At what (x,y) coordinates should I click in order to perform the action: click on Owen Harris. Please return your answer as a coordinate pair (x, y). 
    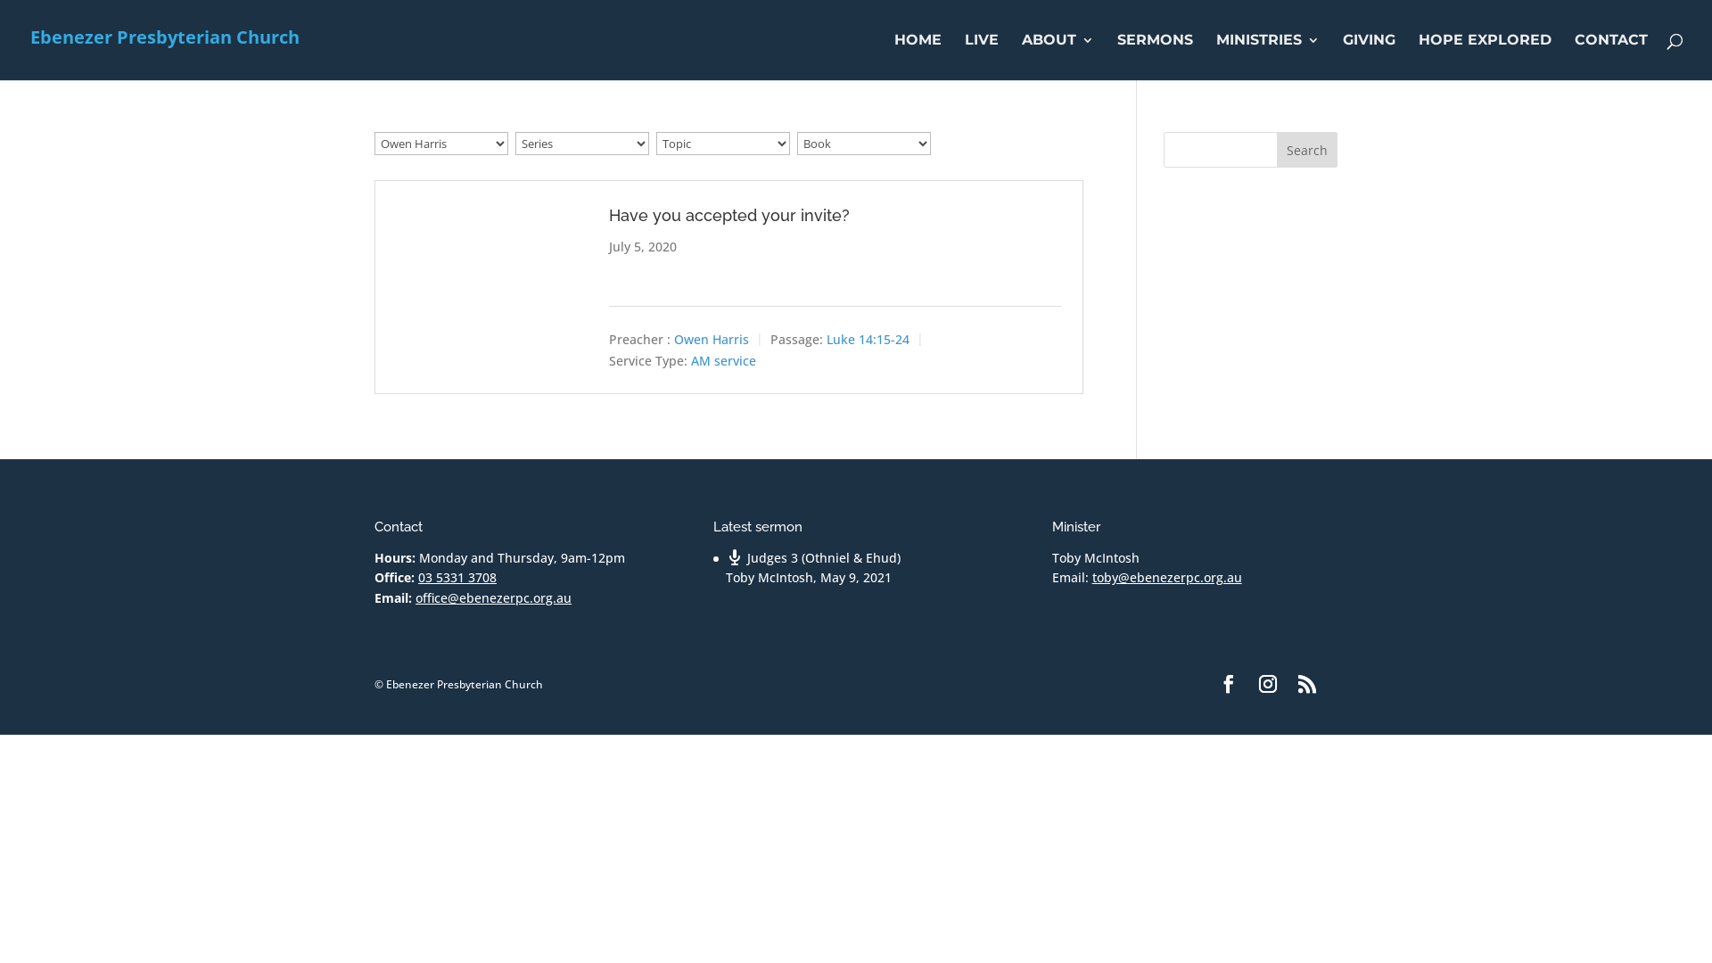
    Looking at the image, I should click on (712, 339).